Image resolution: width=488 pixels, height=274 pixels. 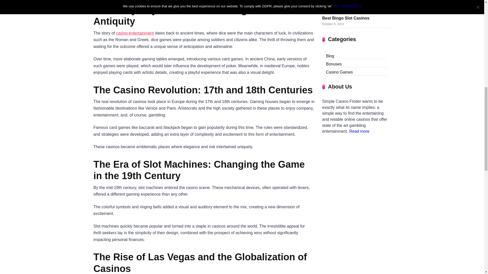 What do you see at coordinates (346, 18) in the screenshot?
I see `Best Bingo Slot Casinos` at bounding box center [346, 18].